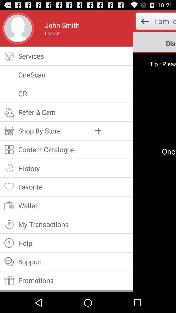 The image size is (176, 313). What do you see at coordinates (98, 130) in the screenshot?
I see `click on the plus symbol to the right of shop by store text` at bounding box center [98, 130].